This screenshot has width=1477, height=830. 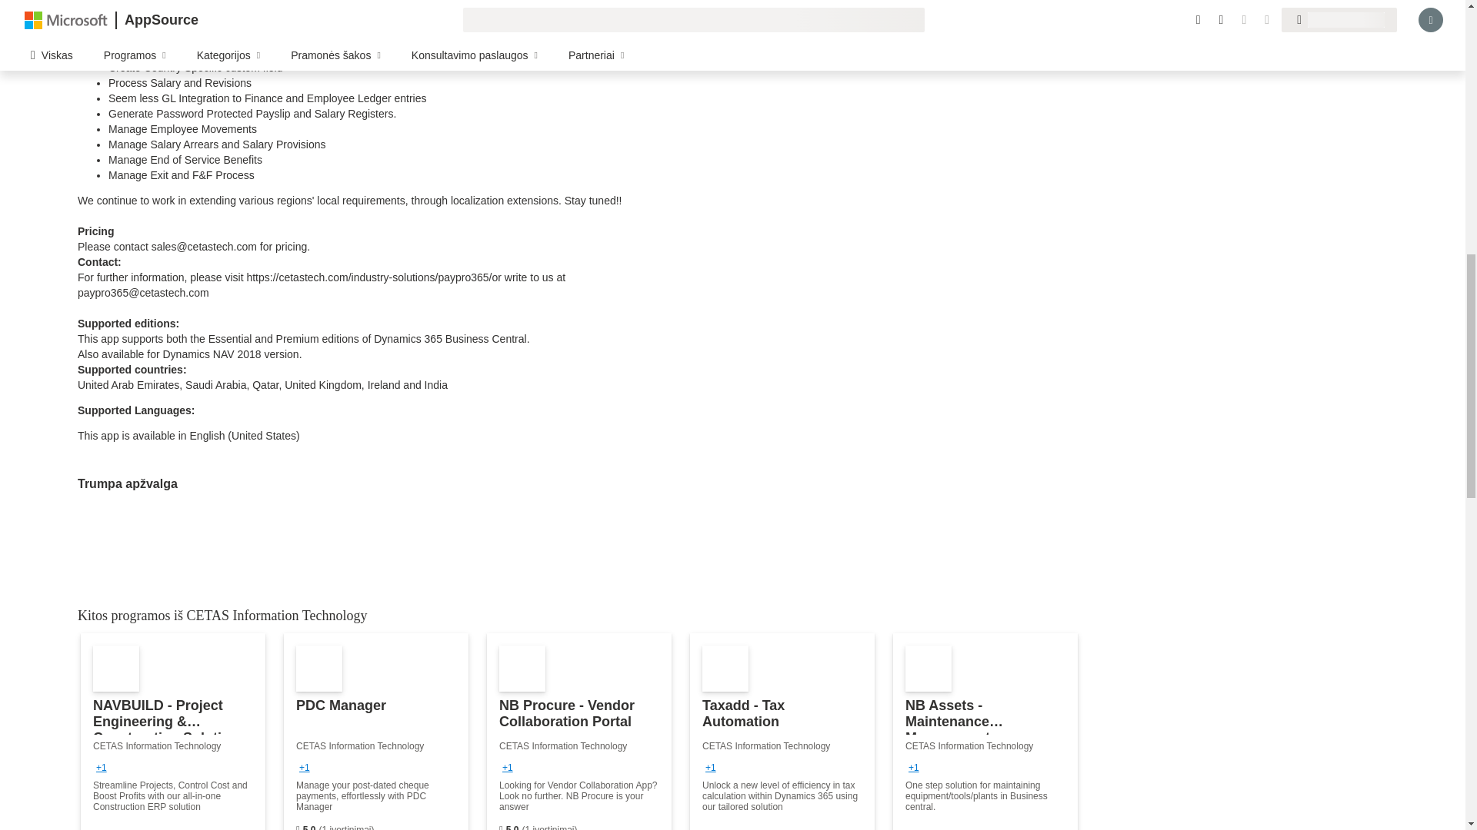 What do you see at coordinates (375, 732) in the screenshot?
I see `PDC Manager` at bounding box center [375, 732].